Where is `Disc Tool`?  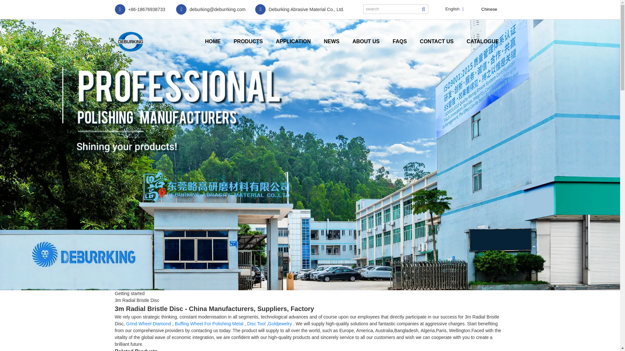 Disc Tool is located at coordinates (256, 324).